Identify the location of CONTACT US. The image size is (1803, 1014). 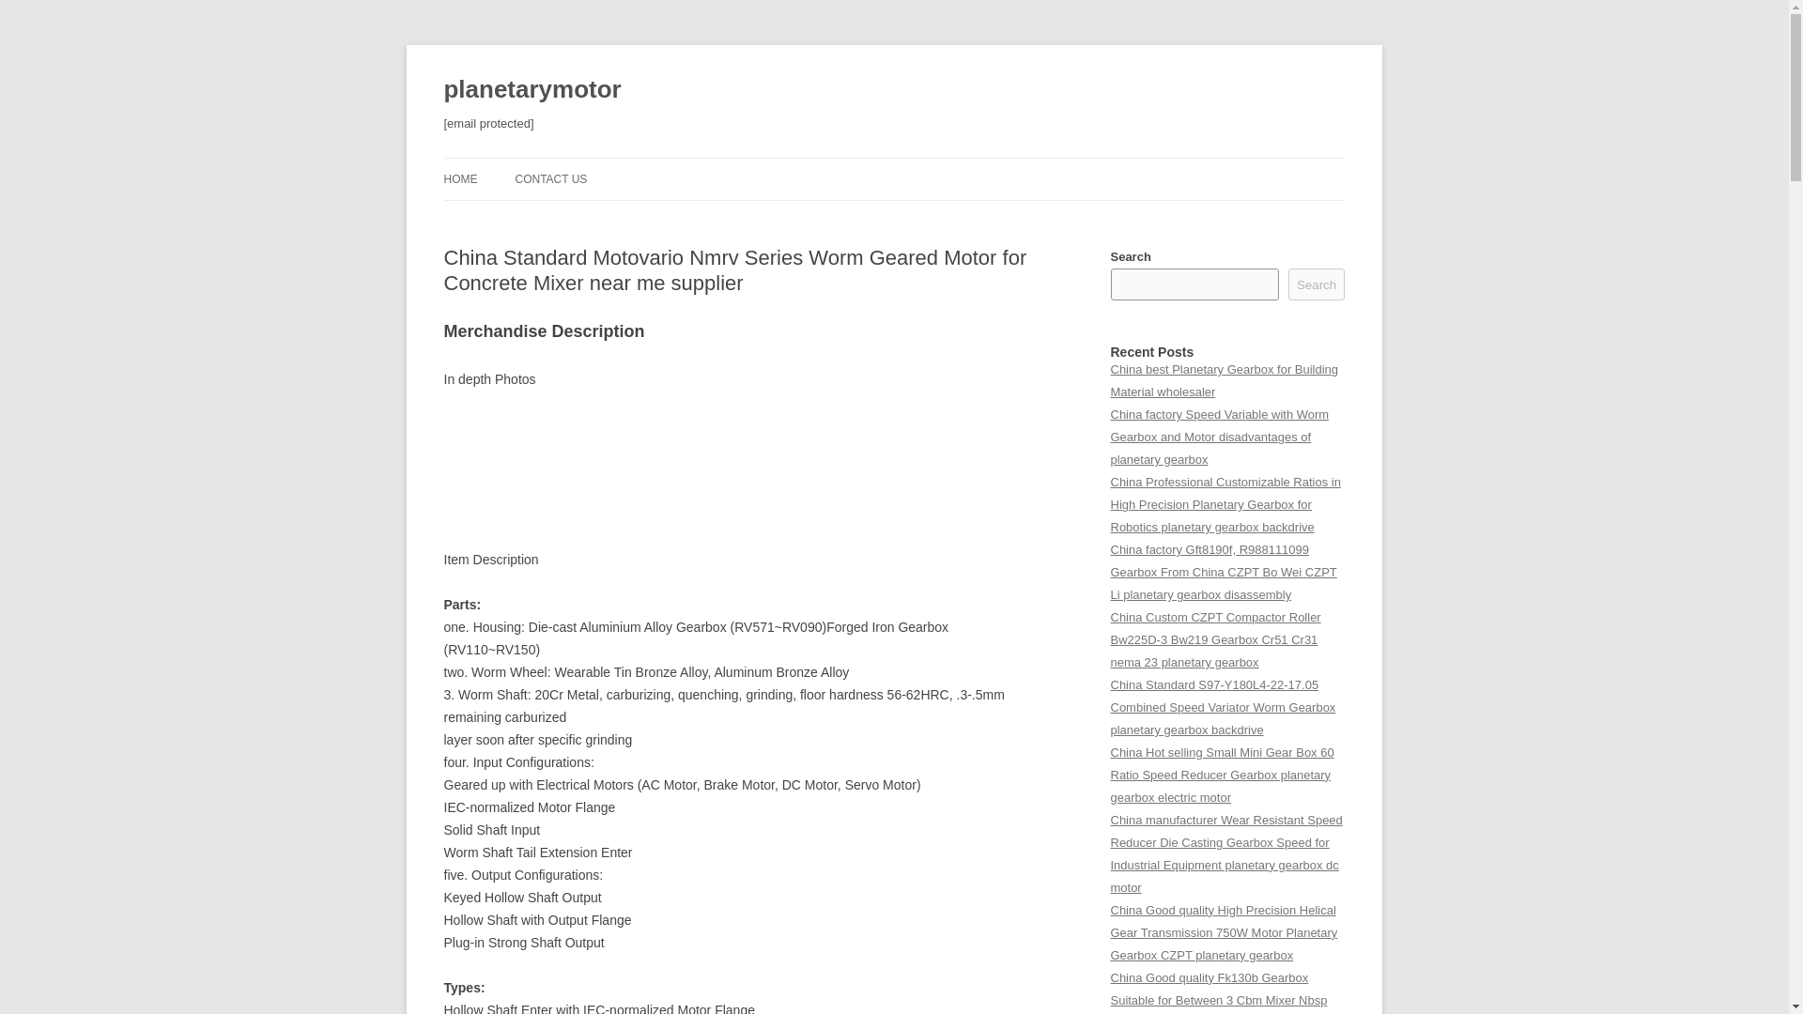
(550, 178).